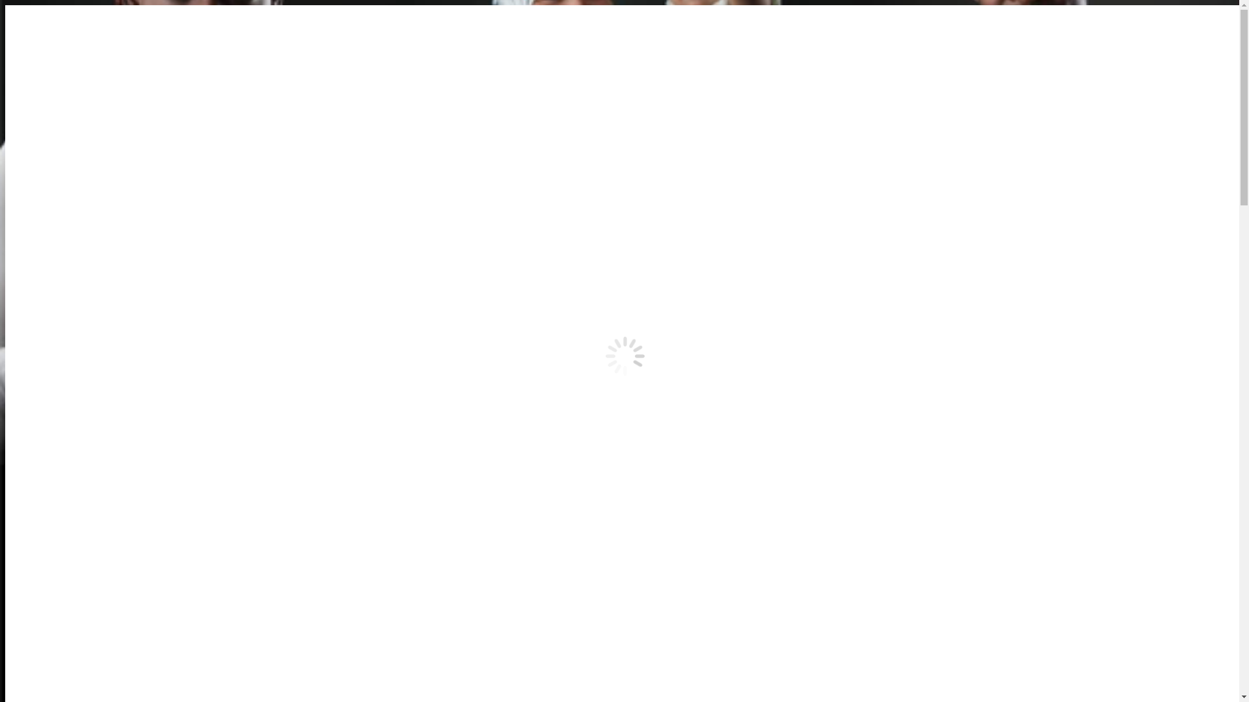 This screenshot has height=702, width=1249. Describe the element at coordinates (48, 437) in the screenshot. I see `Eventos` at that location.